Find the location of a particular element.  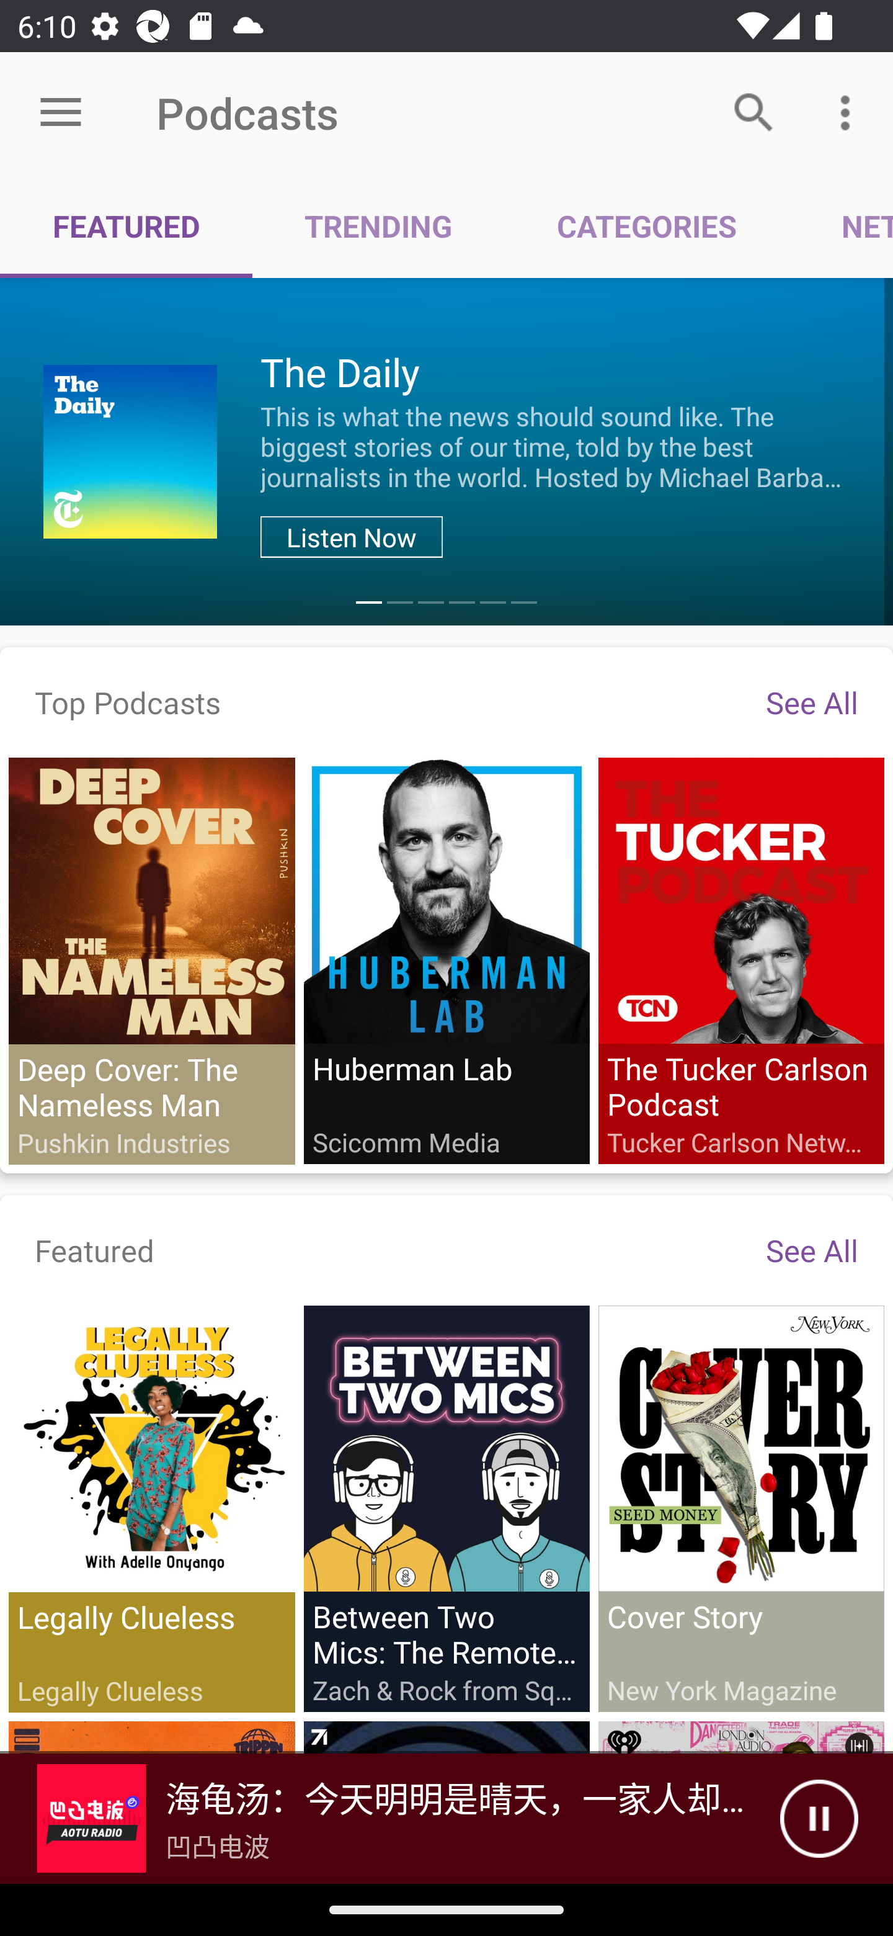

Featured is located at coordinates (95, 1250).